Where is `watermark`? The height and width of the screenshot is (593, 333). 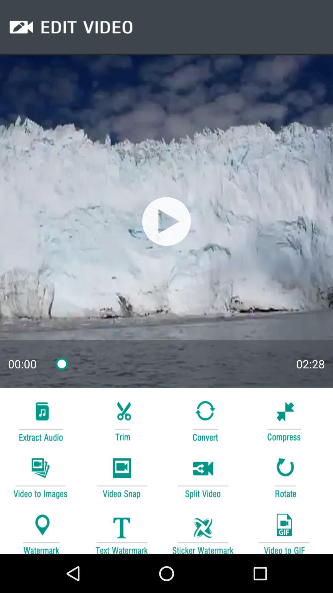
watermark is located at coordinates (40, 531).